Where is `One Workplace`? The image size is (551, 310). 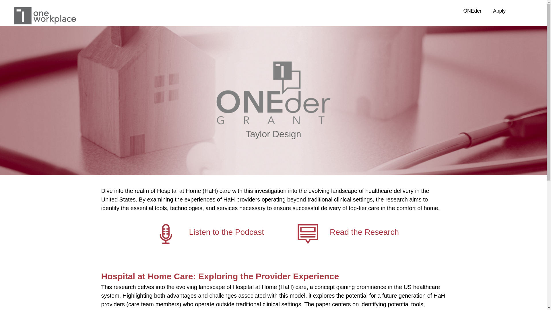 One Workplace is located at coordinates (45, 15).